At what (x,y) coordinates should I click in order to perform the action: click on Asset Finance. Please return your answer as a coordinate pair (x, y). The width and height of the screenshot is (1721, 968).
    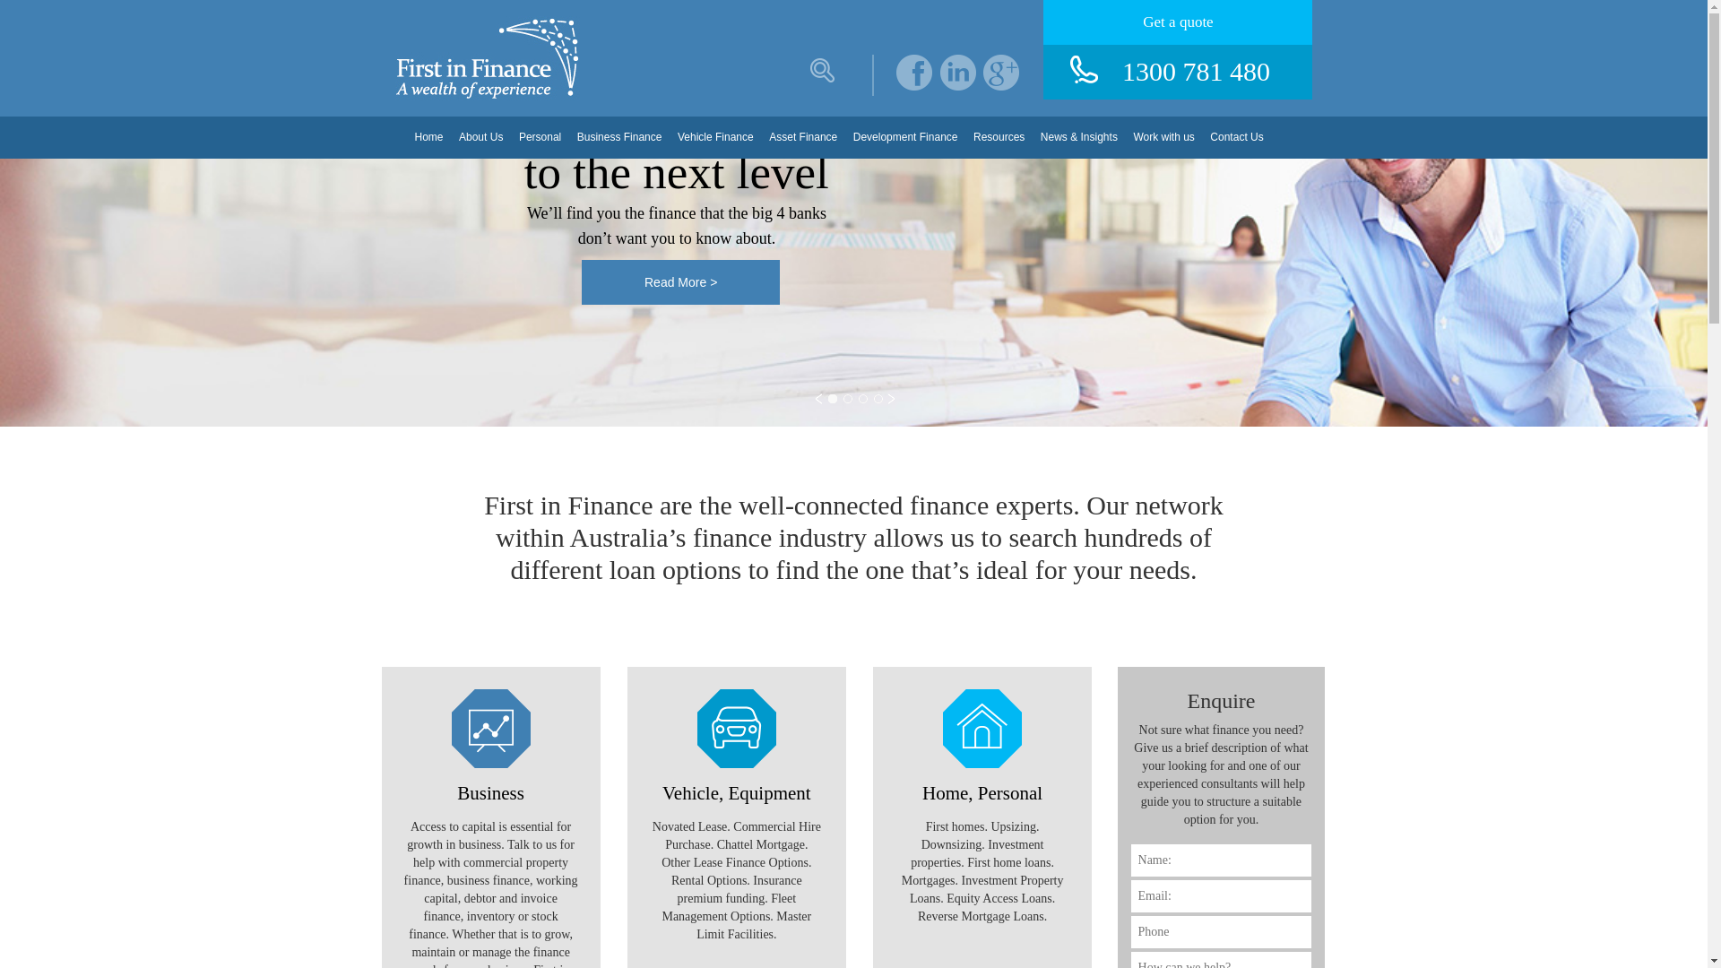
    Looking at the image, I should click on (803, 138).